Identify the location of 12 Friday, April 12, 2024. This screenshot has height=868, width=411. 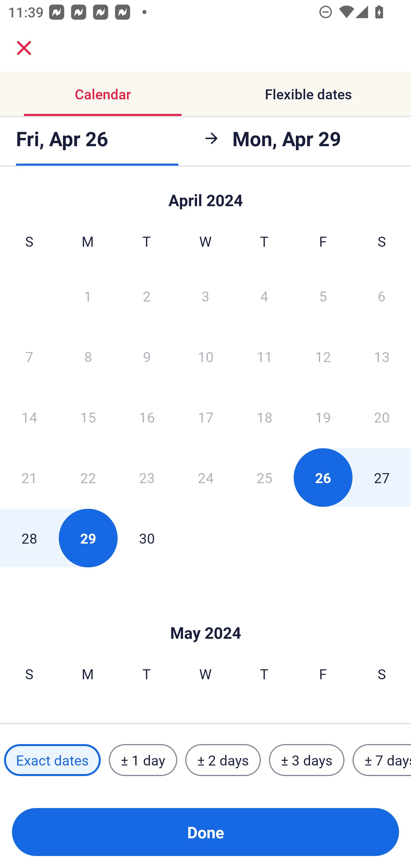
(323, 356).